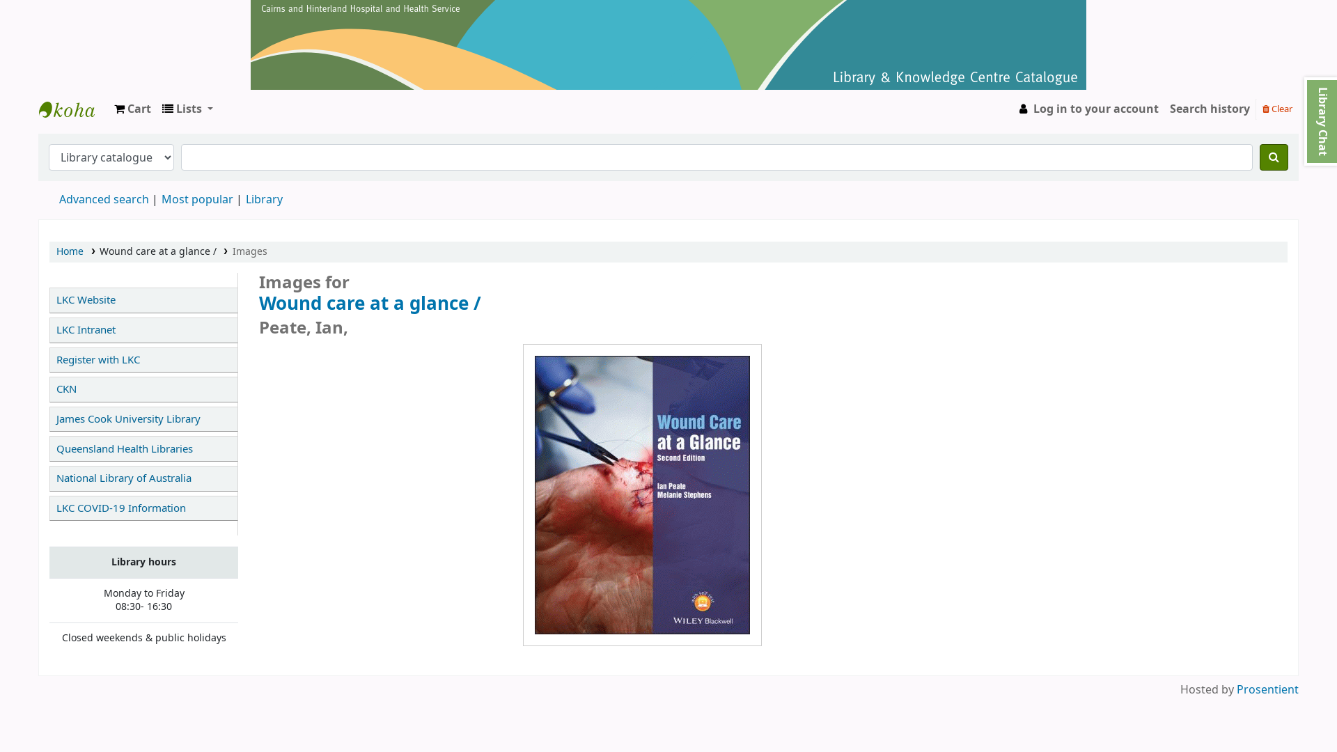  Describe the element at coordinates (1088, 109) in the screenshot. I see `Log in to your account` at that location.